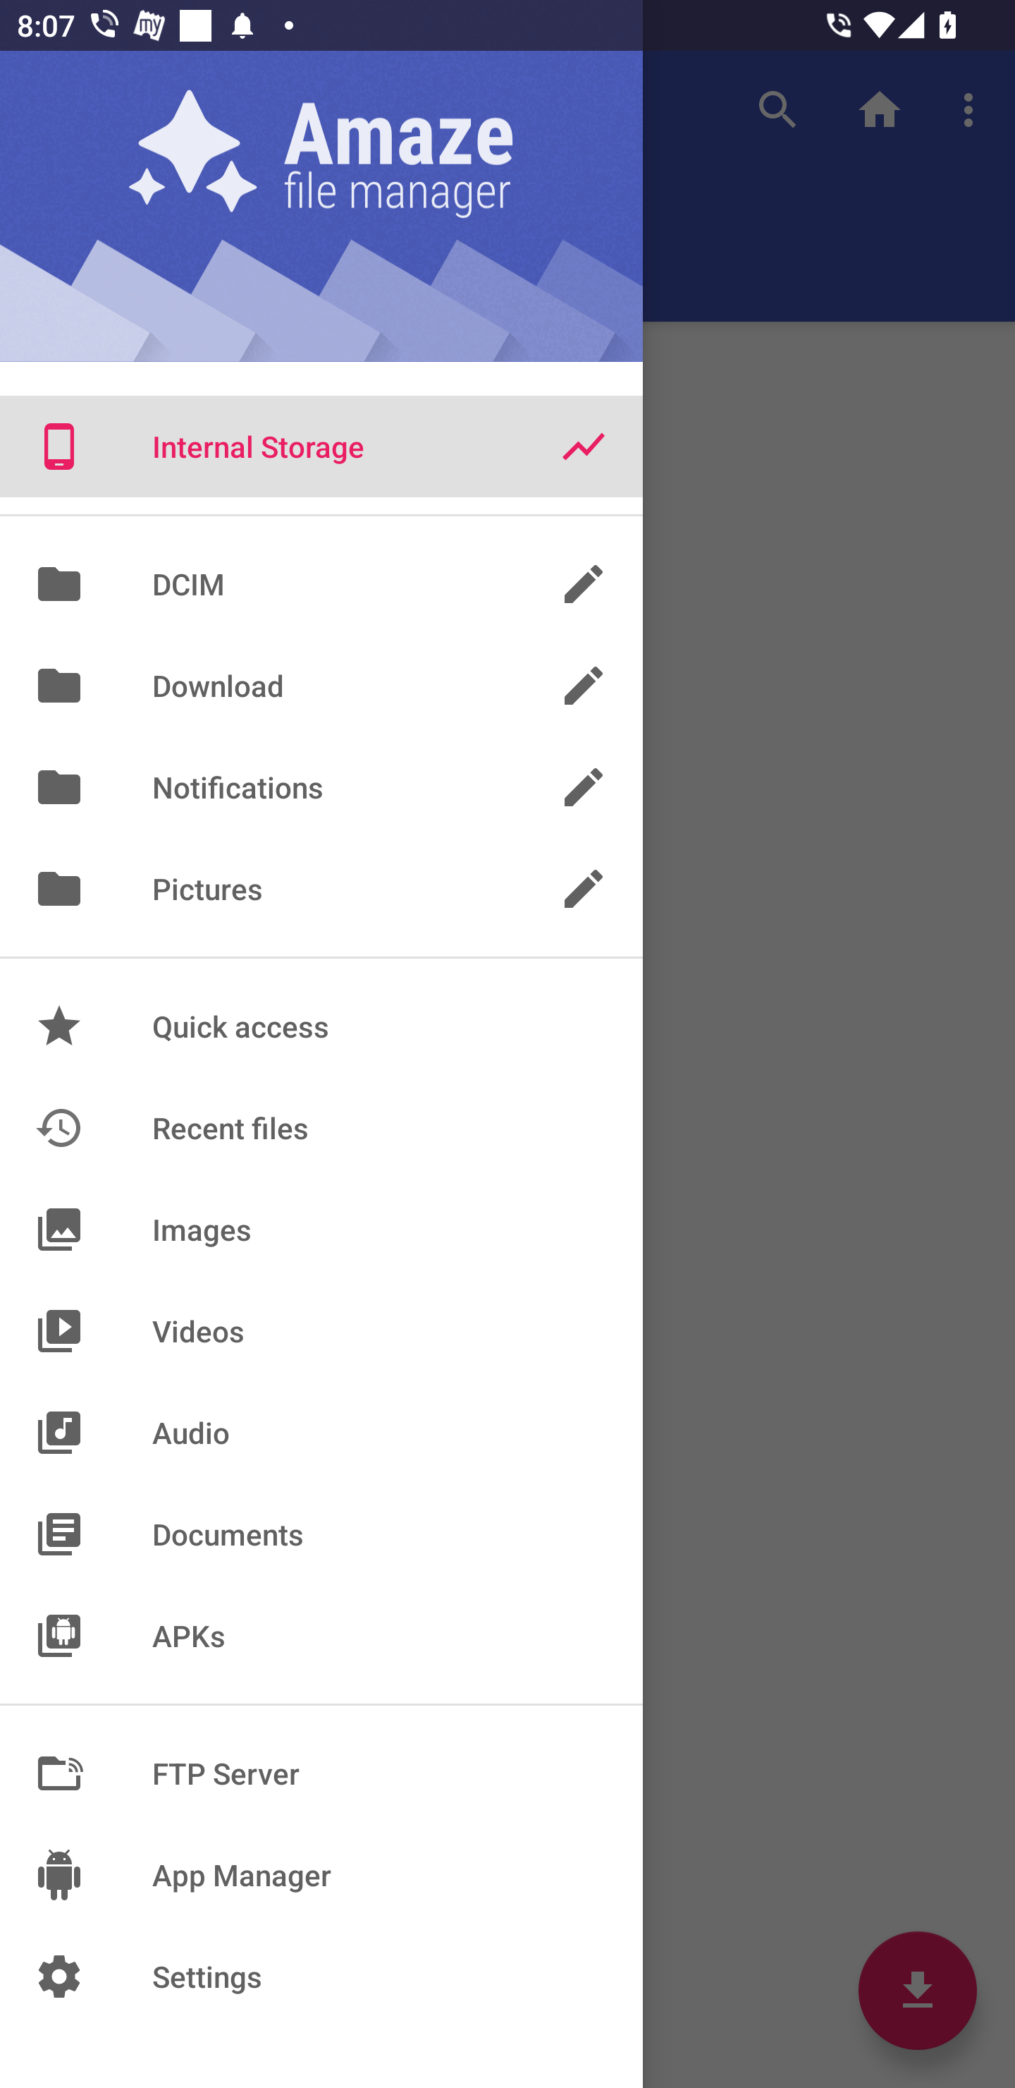 This screenshot has width=1015, height=2088. Describe the element at coordinates (321, 1635) in the screenshot. I see `APKs` at that location.